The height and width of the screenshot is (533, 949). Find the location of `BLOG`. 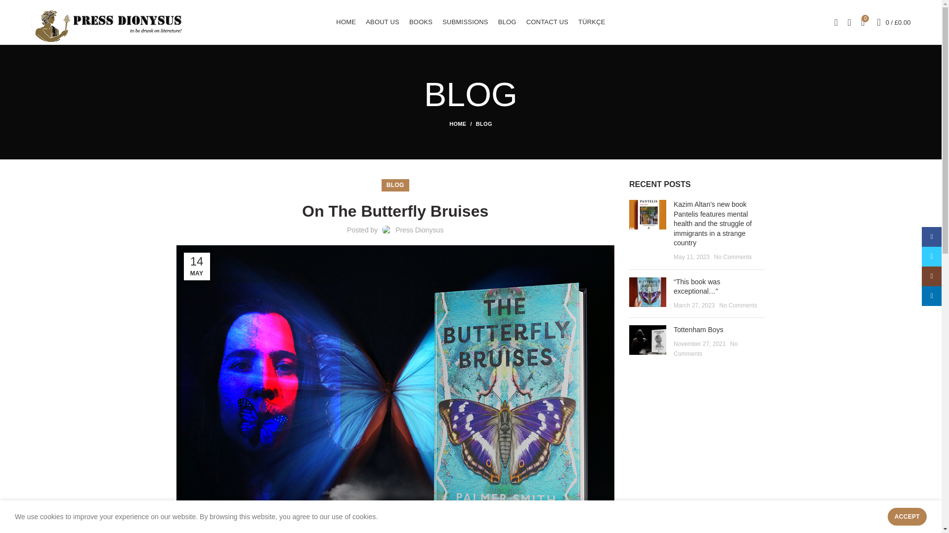

BLOG is located at coordinates (507, 22).